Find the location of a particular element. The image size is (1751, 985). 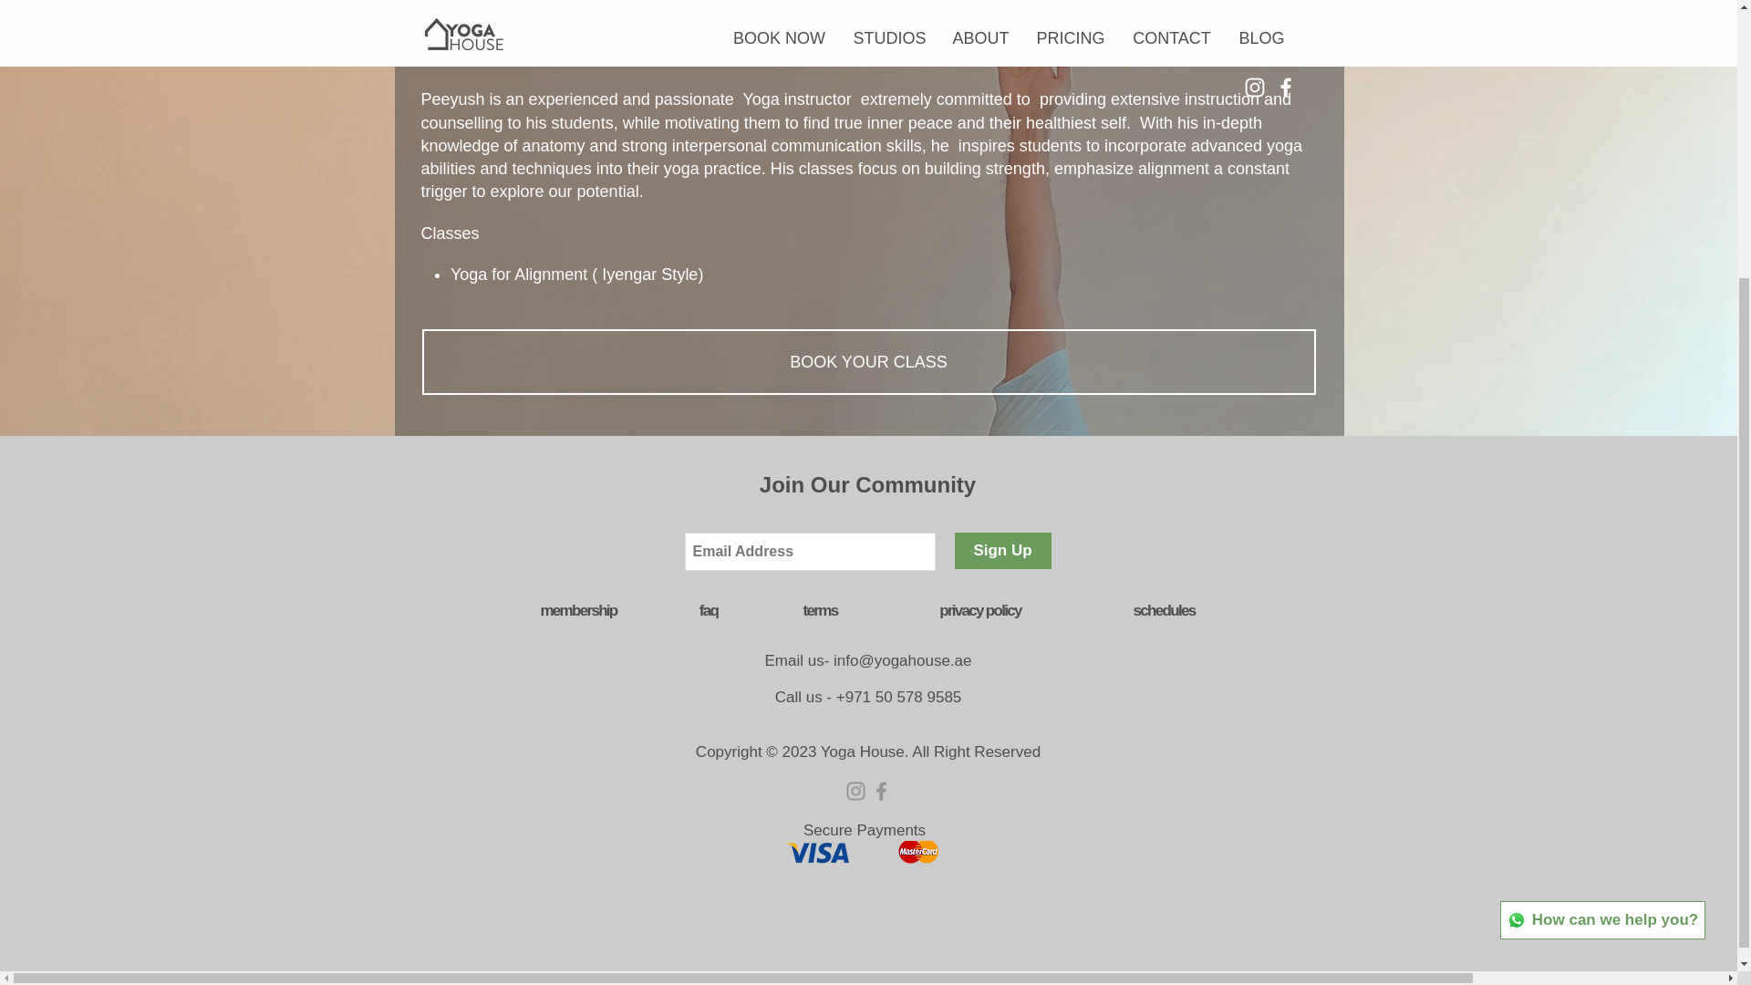

faq is located at coordinates (708, 610).